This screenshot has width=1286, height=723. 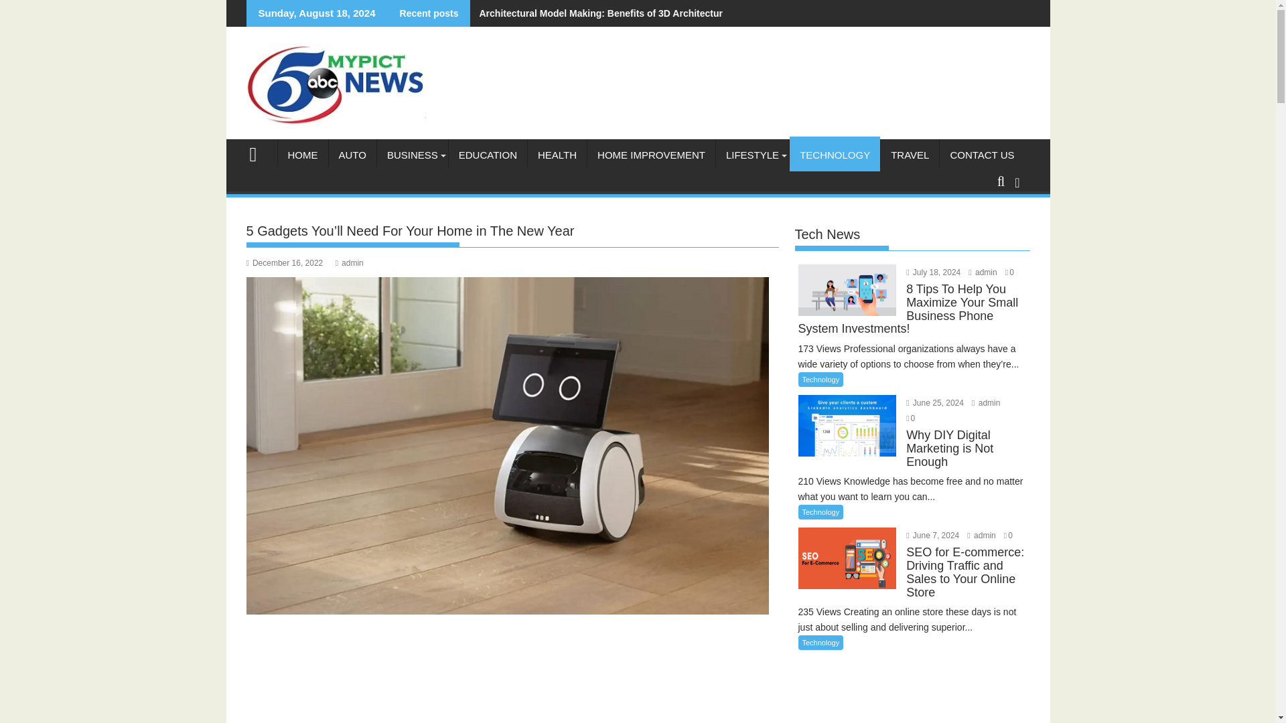 What do you see at coordinates (557, 155) in the screenshot?
I see `HEALTH` at bounding box center [557, 155].